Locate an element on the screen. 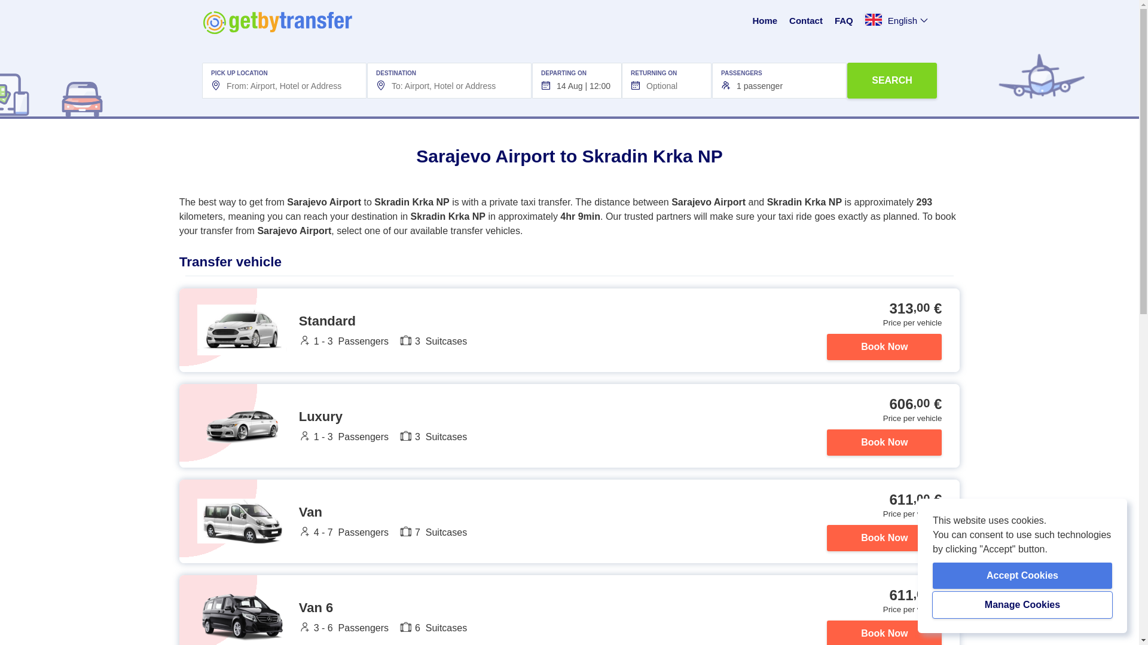 The image size is (1148, 645). Book Now is located at coordinates (884, 346).